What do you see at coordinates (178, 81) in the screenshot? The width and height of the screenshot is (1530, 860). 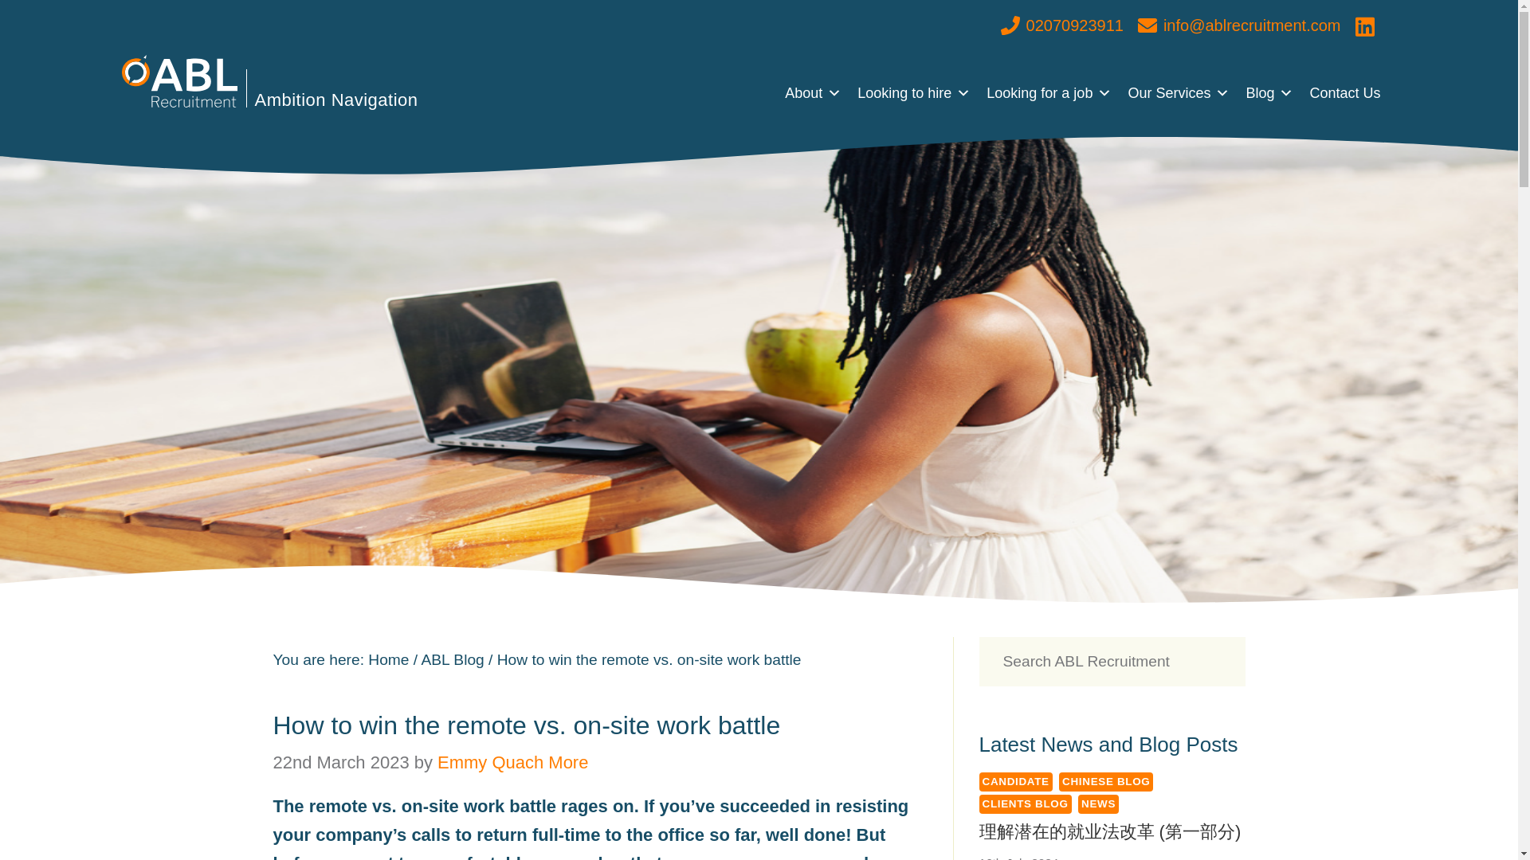 I see `ABL Recruitment` at bounding box center [178, 81].